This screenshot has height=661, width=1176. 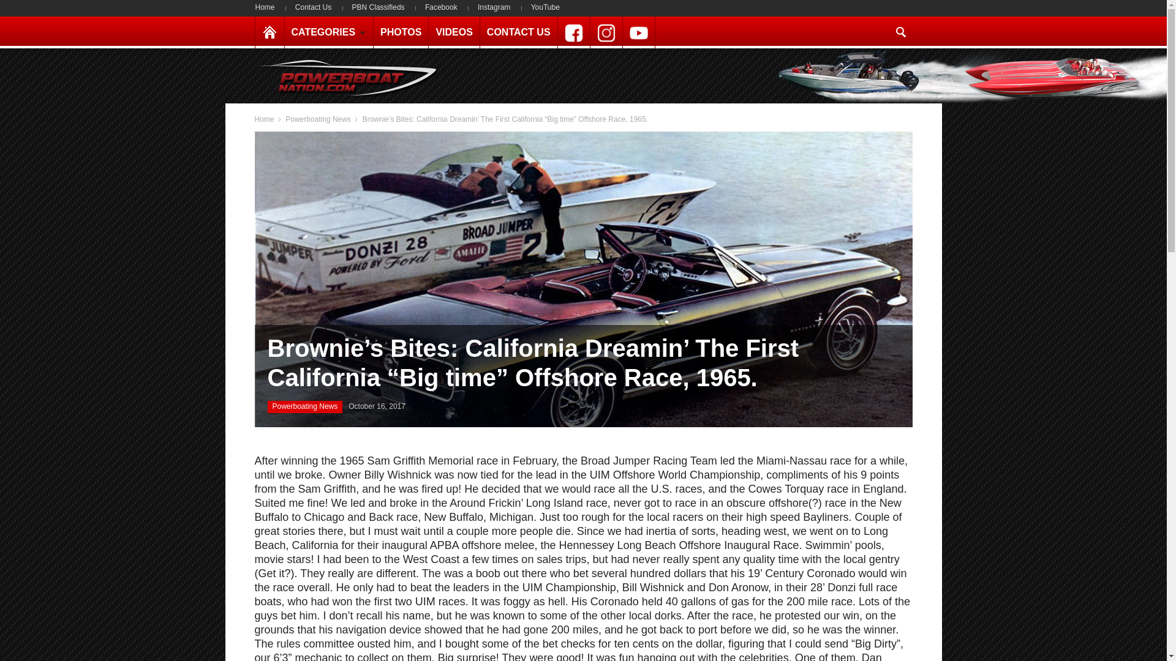 What do you see at coordinates (313, 7) in the screenshot?
I see `Contact Us` at bounding box center [313, 7].